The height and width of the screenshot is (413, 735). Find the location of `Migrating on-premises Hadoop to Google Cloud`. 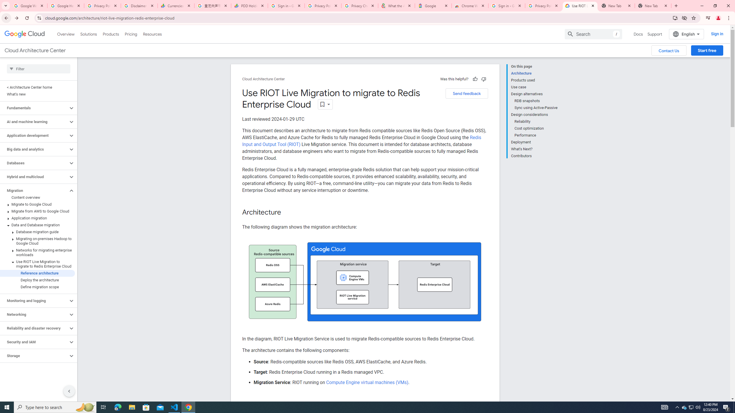

Migrating on-premises Hadoop to Google Cloud is located at coordinates (37, 241).